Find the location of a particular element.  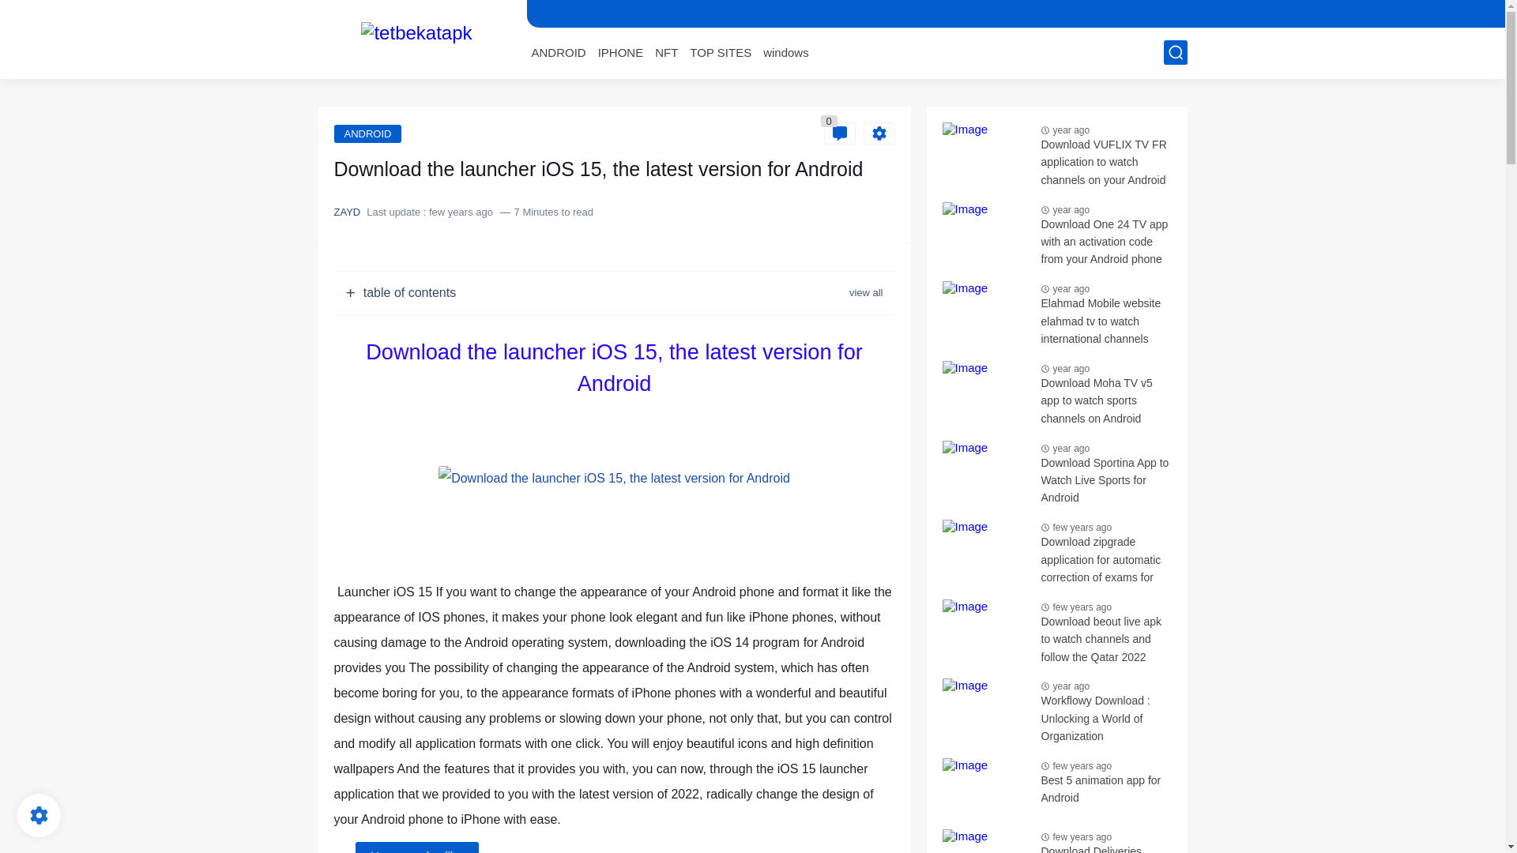

Download the launcher iOS 15, the latest version for Android is located at coordinates (614, 479).